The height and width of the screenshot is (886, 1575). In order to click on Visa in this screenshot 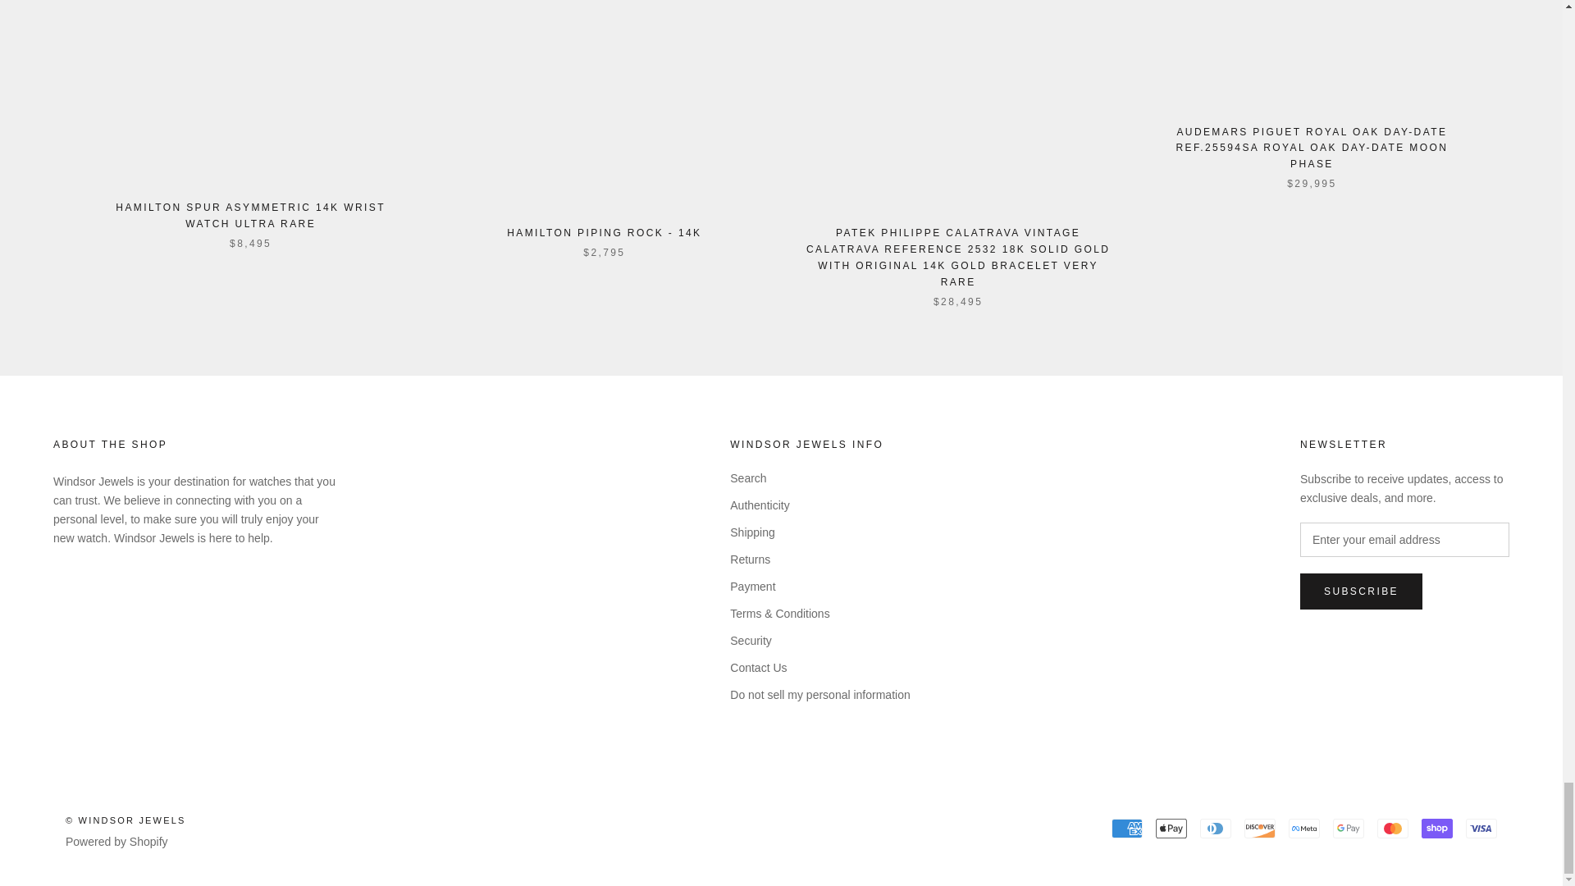, I will do `click(1481, 828)`.